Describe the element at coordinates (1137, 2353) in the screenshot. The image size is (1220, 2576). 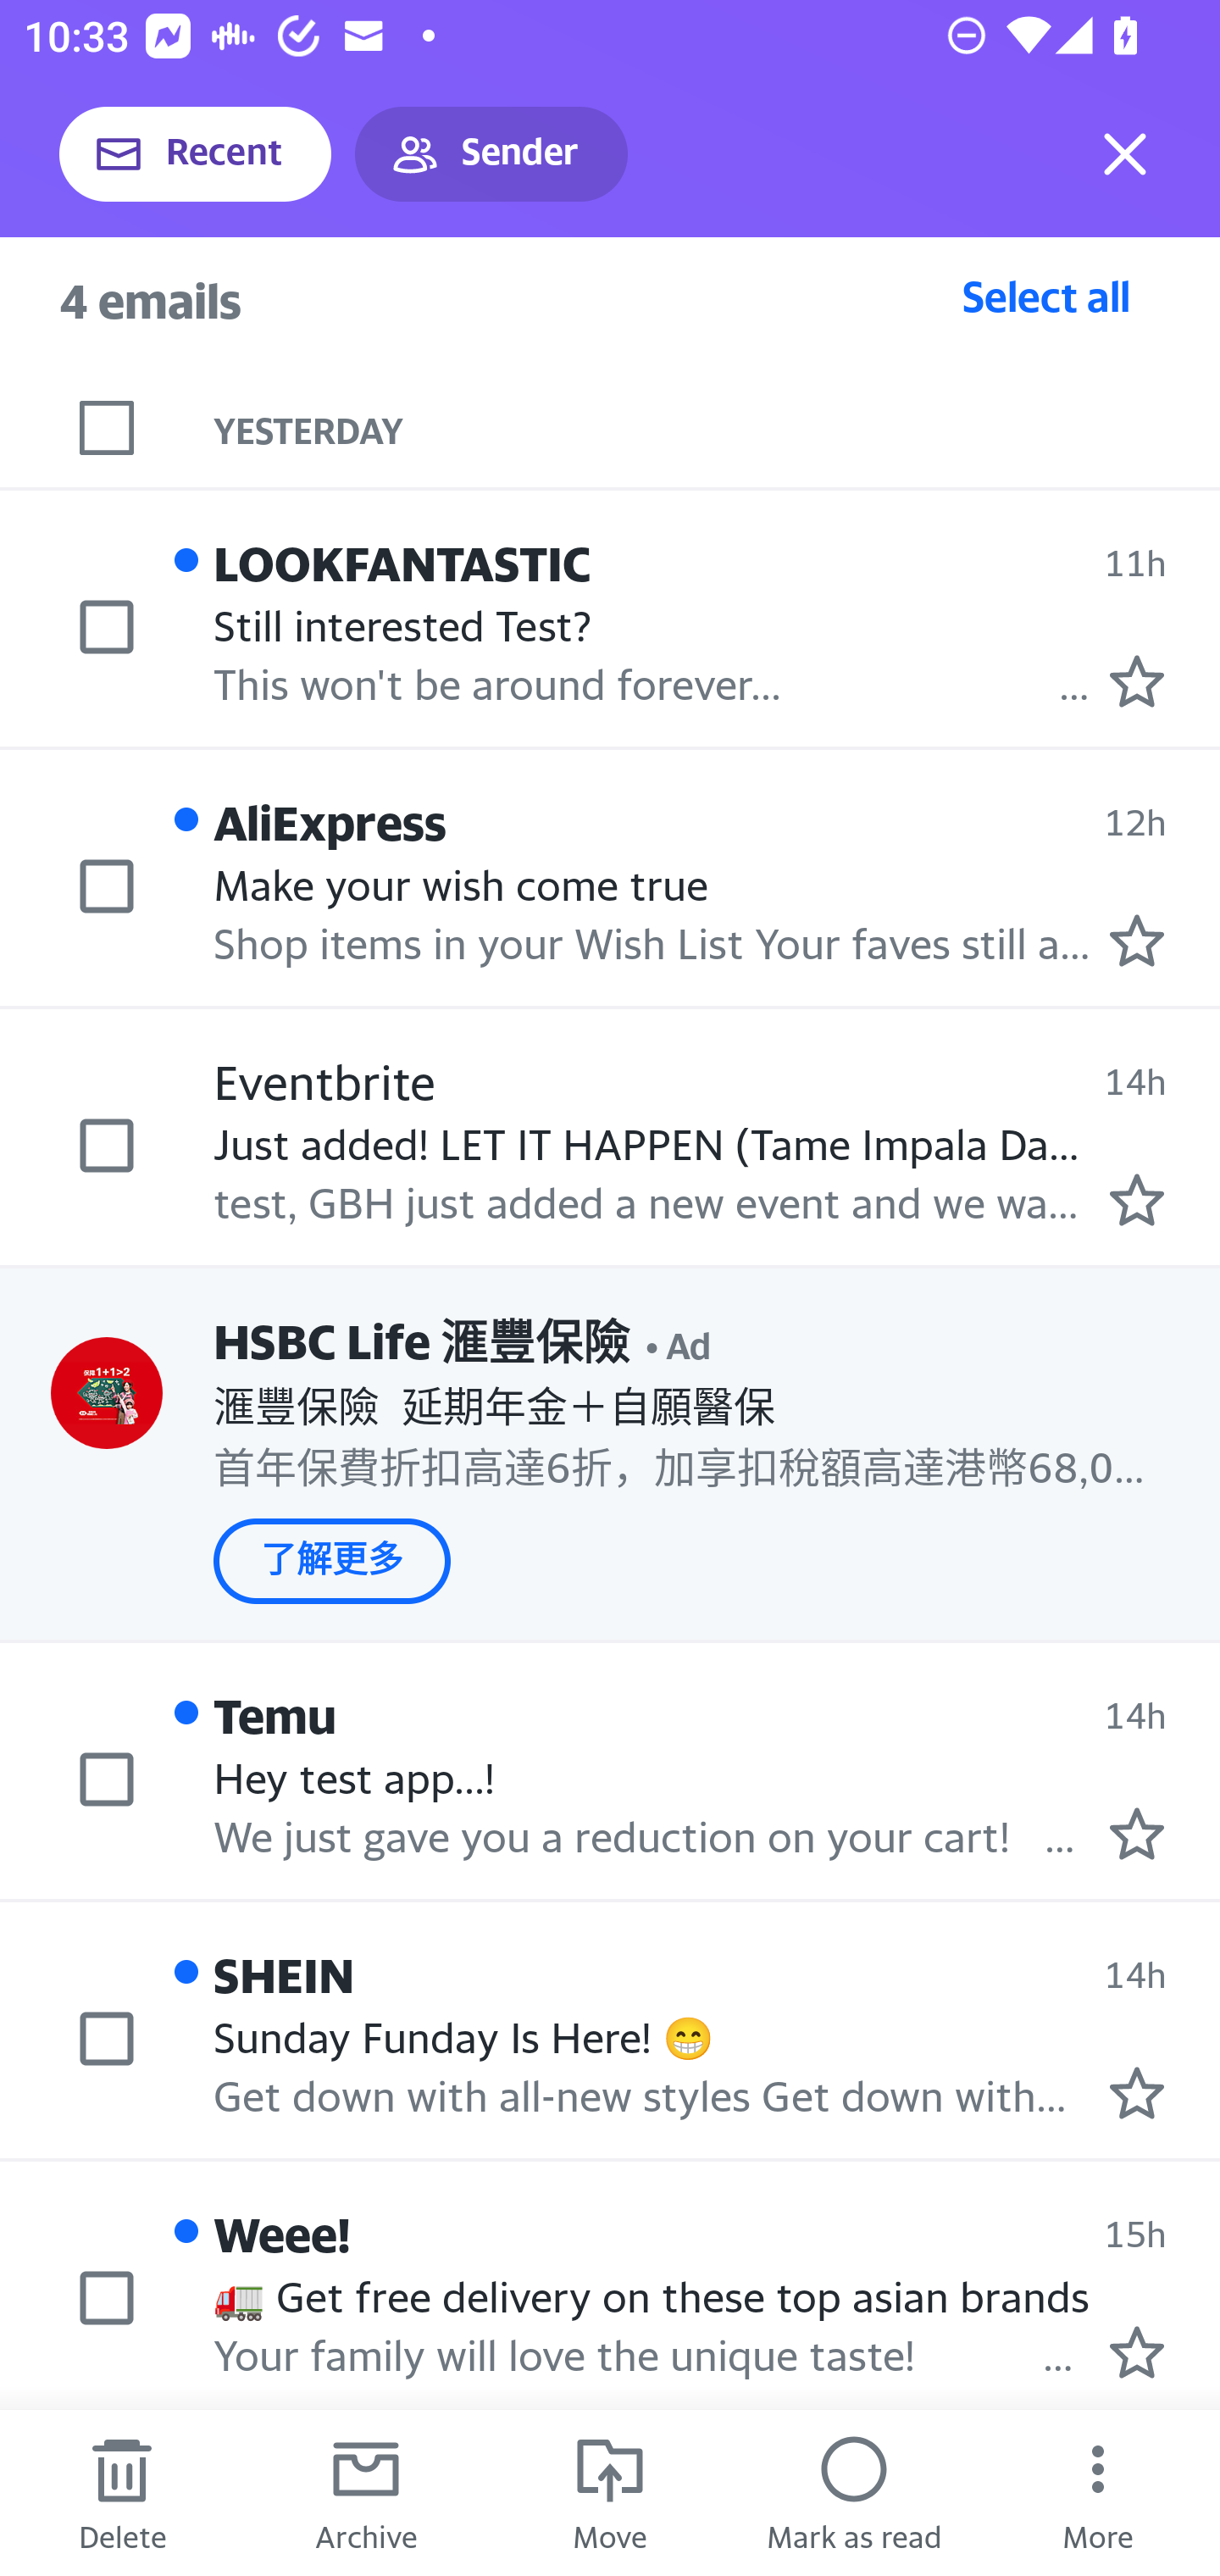
I see `Mark as starred.` at that location.